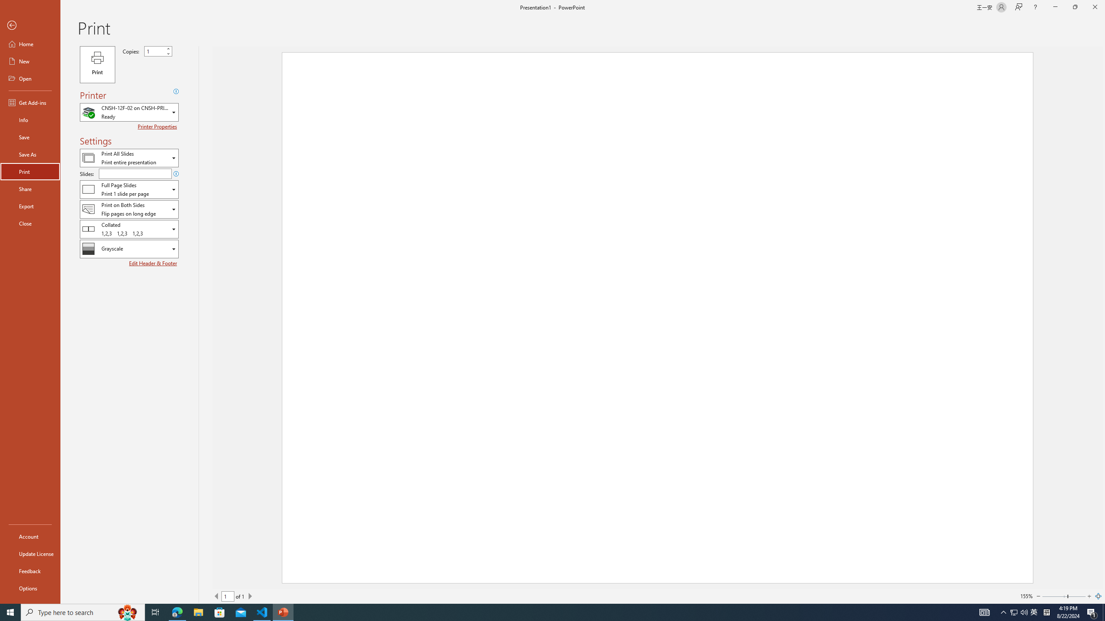 The height and width of the screenshot is (621, 1105). I want to click on Feedback, so click(30, 571).